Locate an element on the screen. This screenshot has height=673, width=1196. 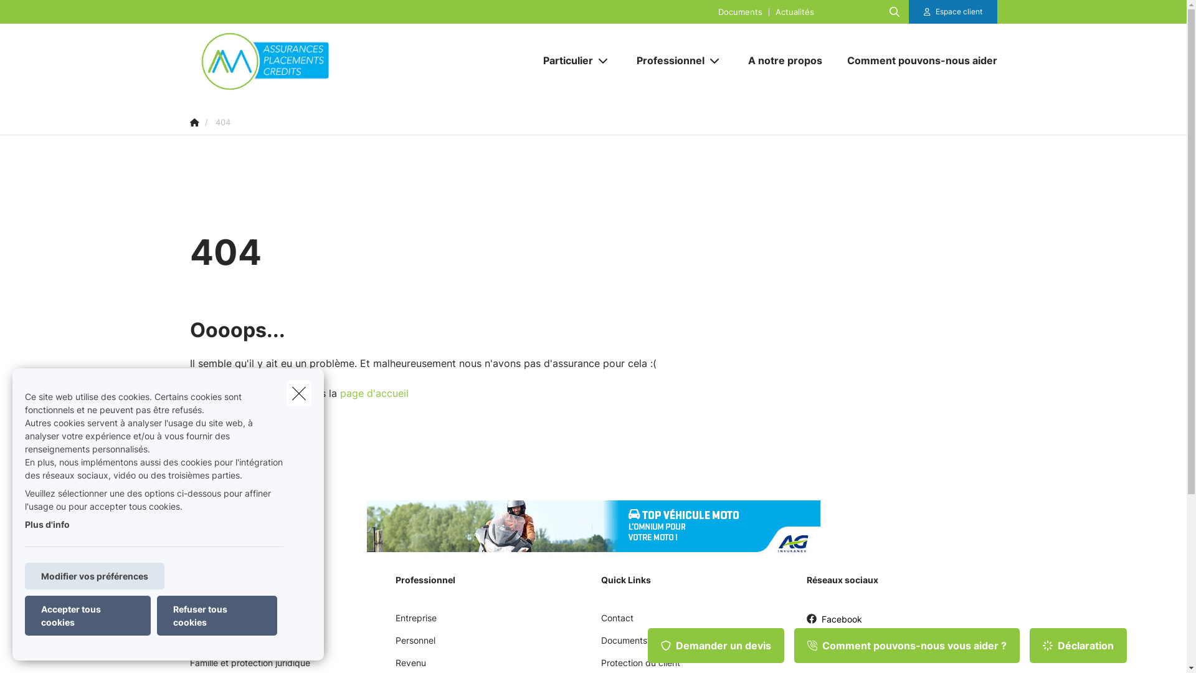
Comment pouvons-nous vous aider ? is located at coordinates (907, 646).